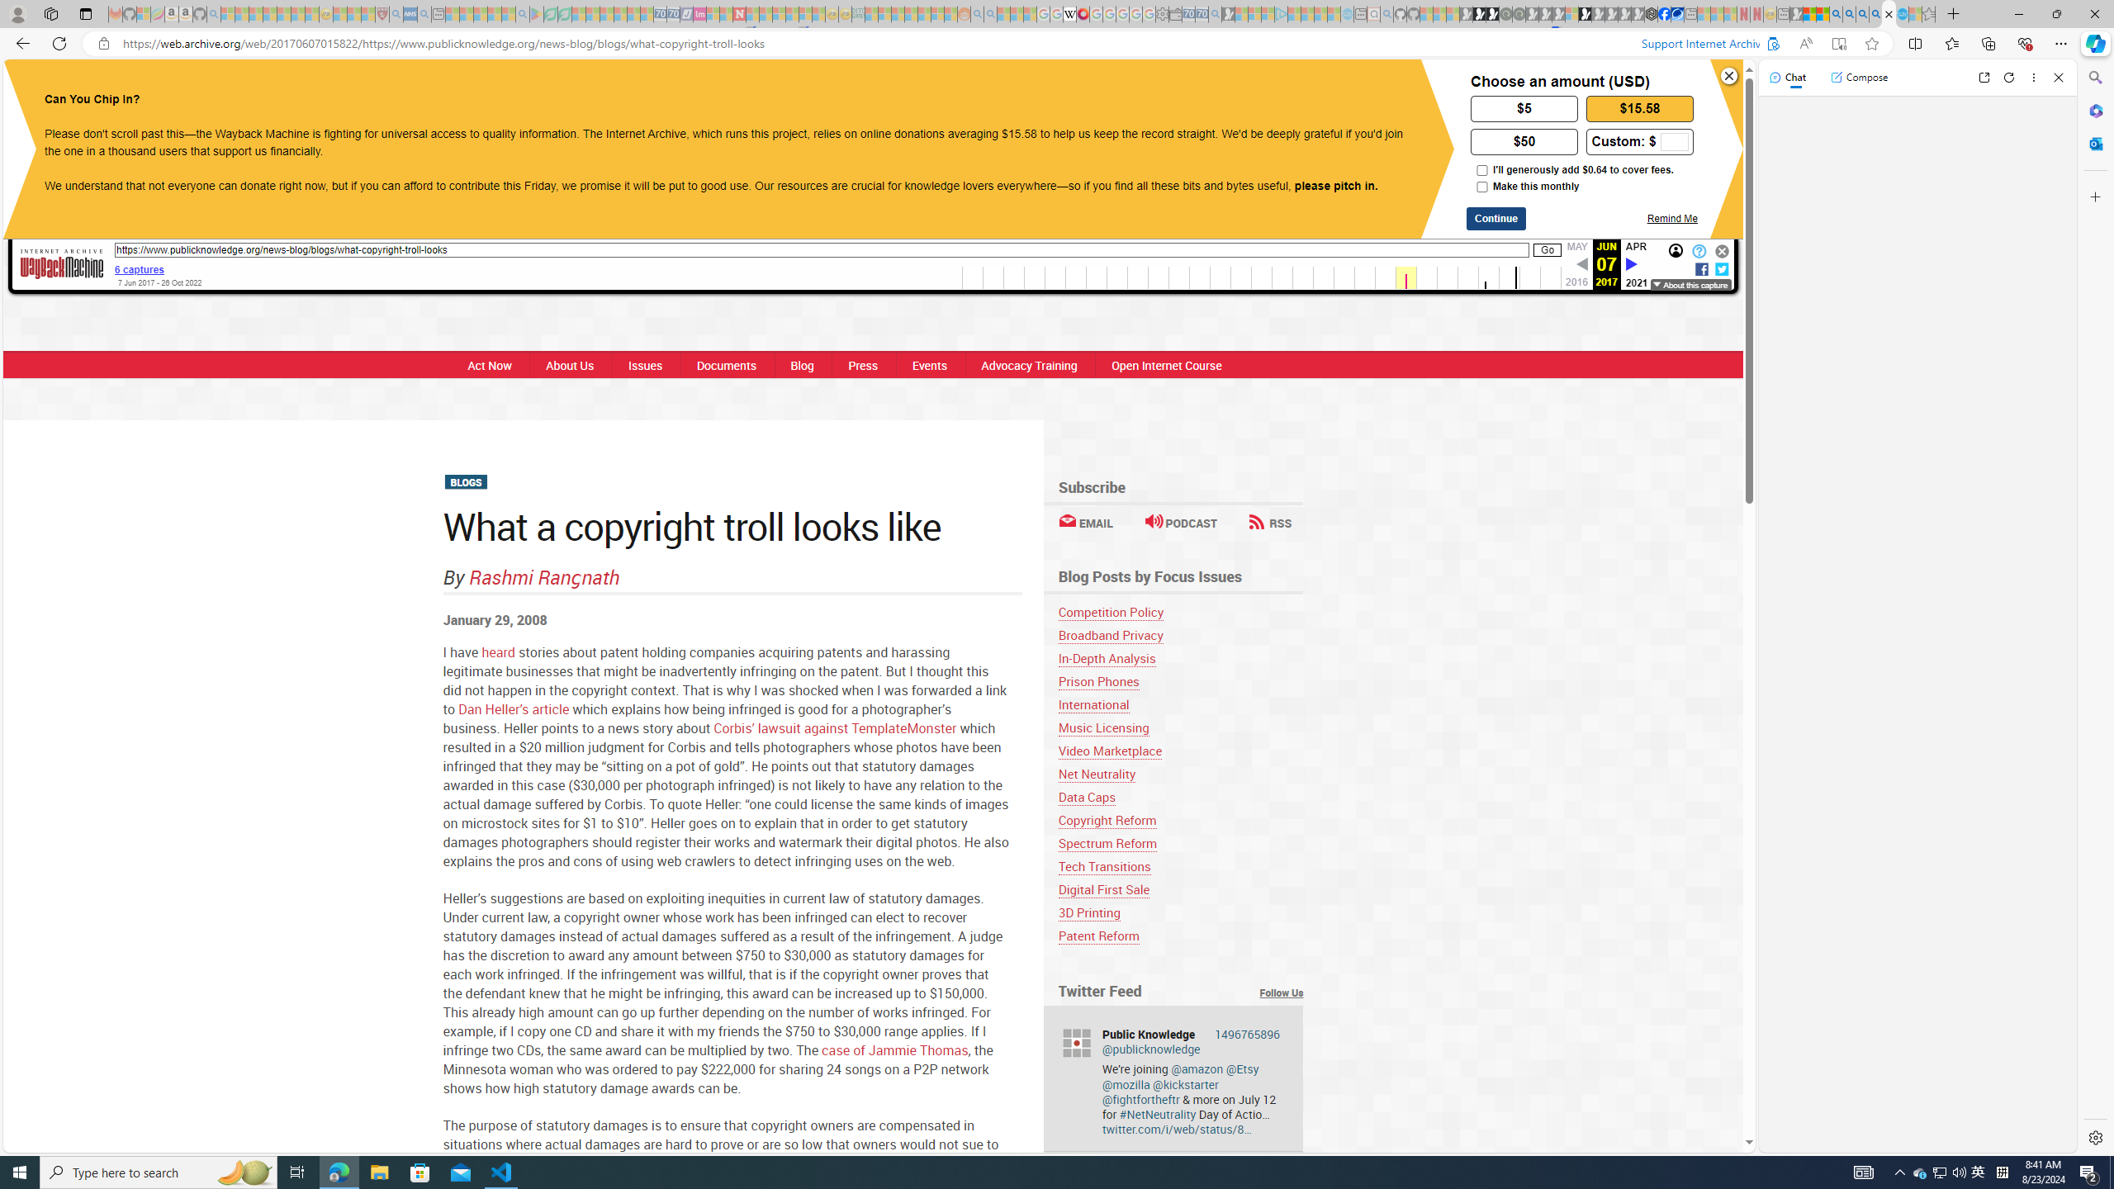  What do you see at coordinates (1282, 992) in the screenshot?
I see `Follow Us` at bounding box center [1282, 992].